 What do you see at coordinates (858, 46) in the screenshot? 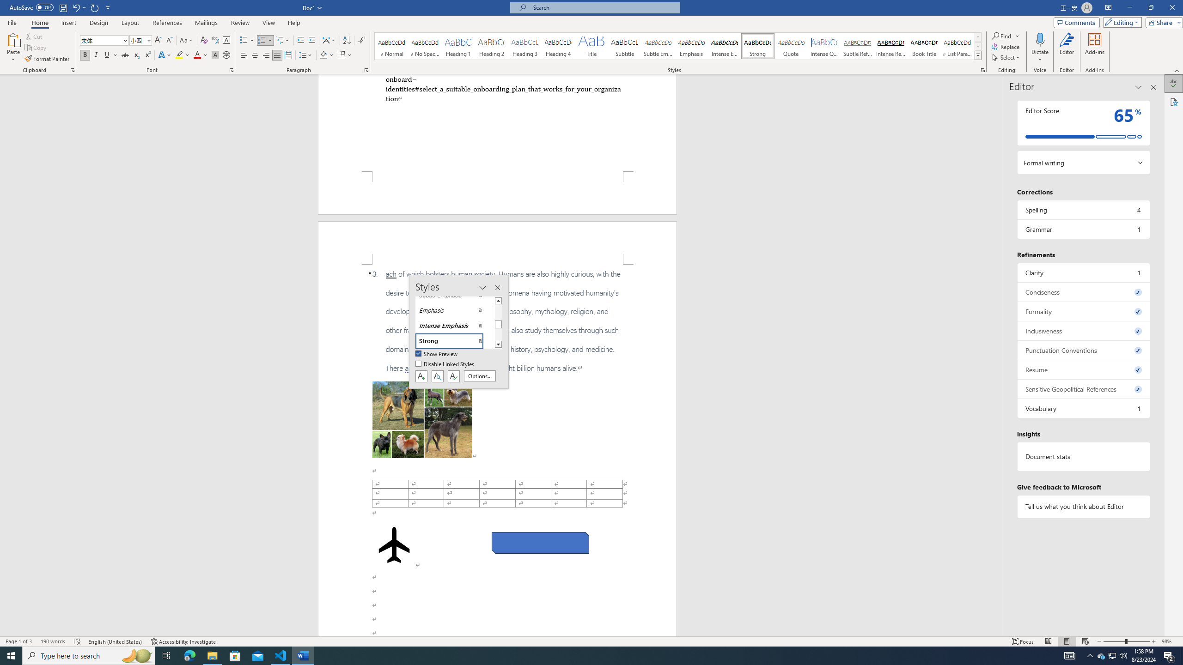
I see `Subtle Reference` at bounding box center [858, 46].